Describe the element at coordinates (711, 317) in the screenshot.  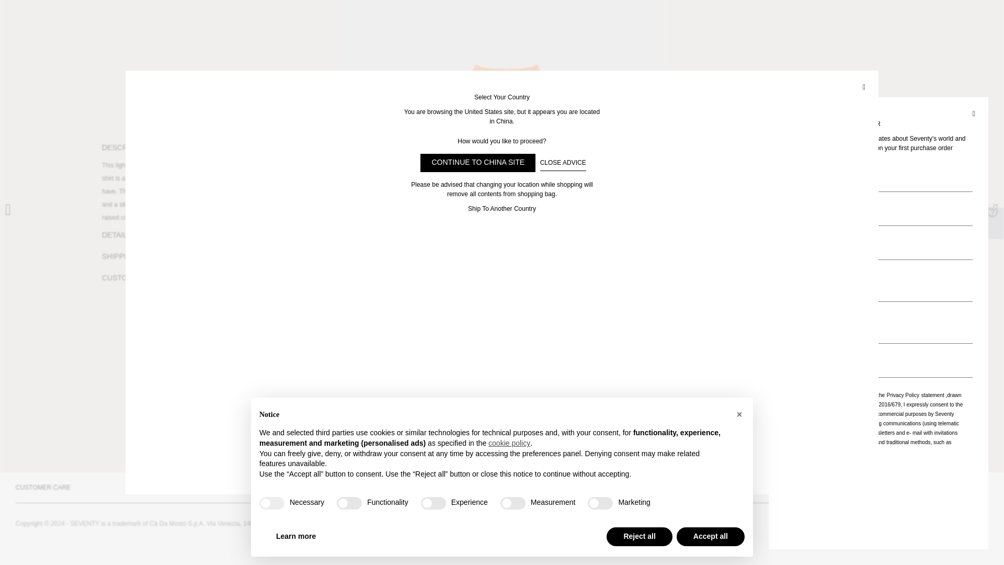
I see `Accept all` at that location.